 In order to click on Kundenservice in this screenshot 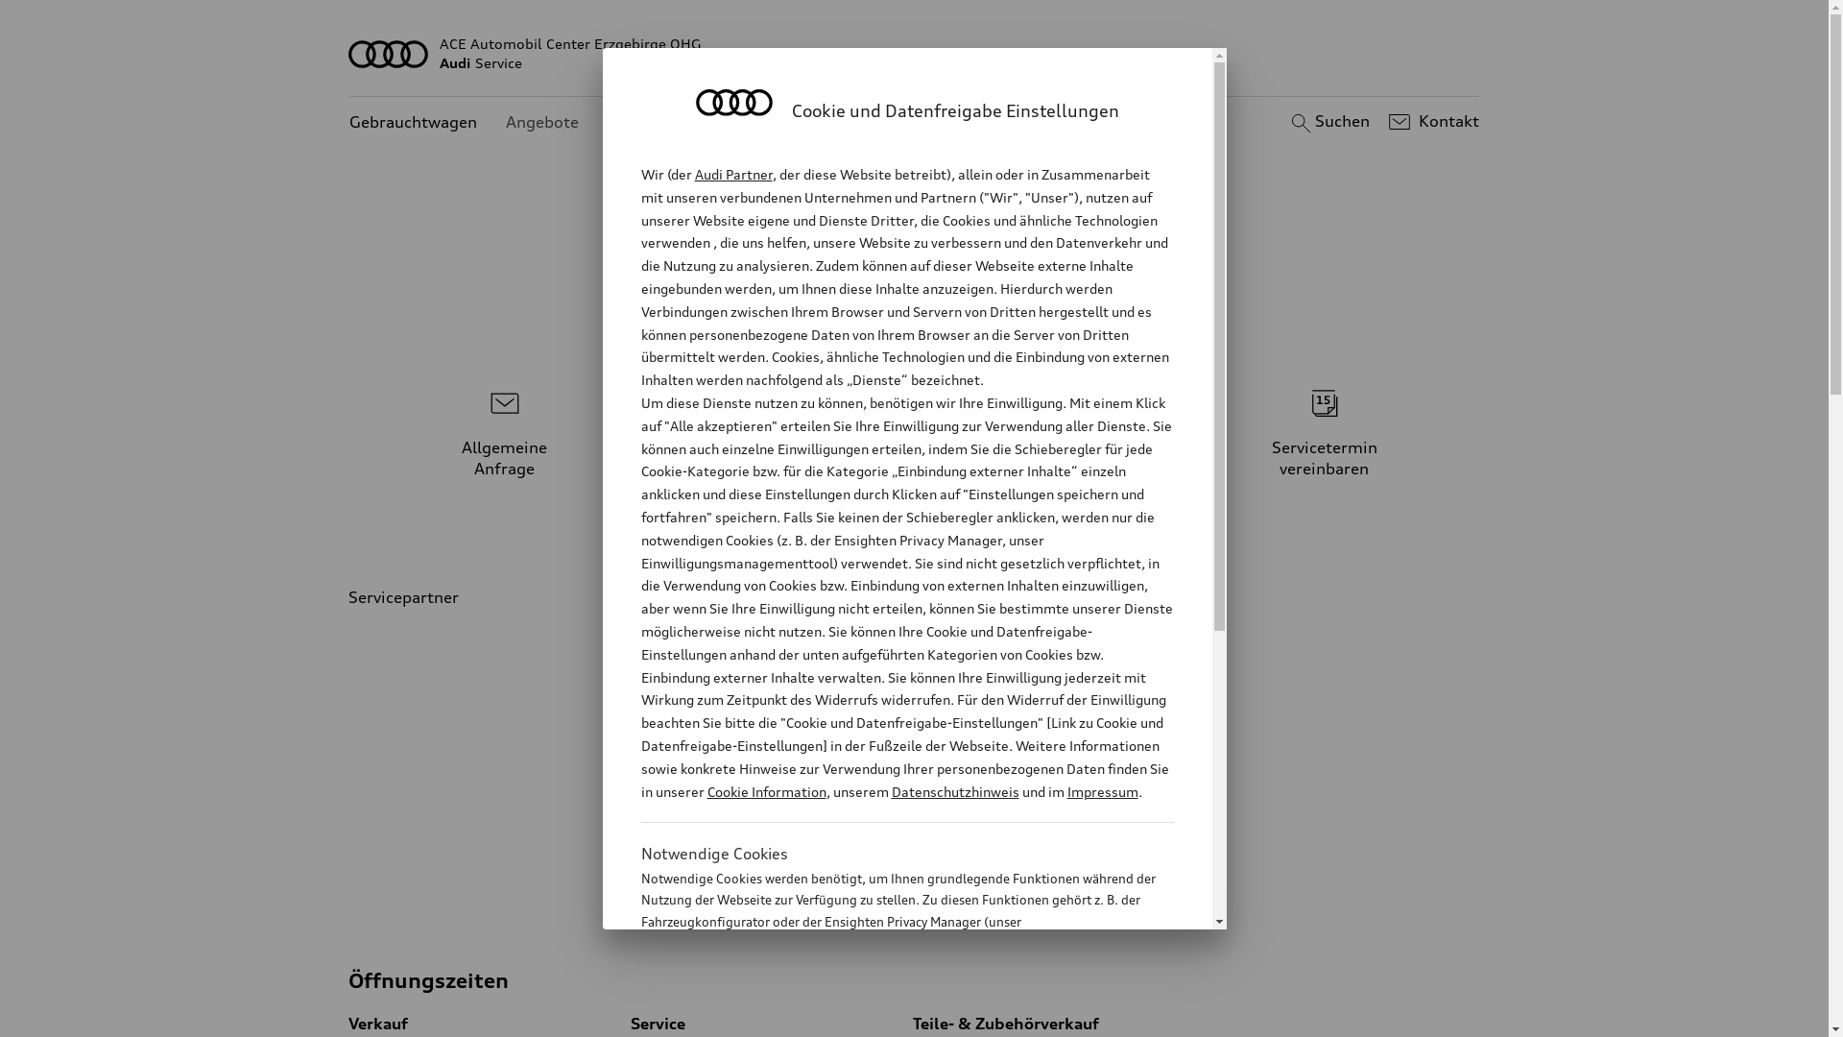, I will do `click(662, 123)`.